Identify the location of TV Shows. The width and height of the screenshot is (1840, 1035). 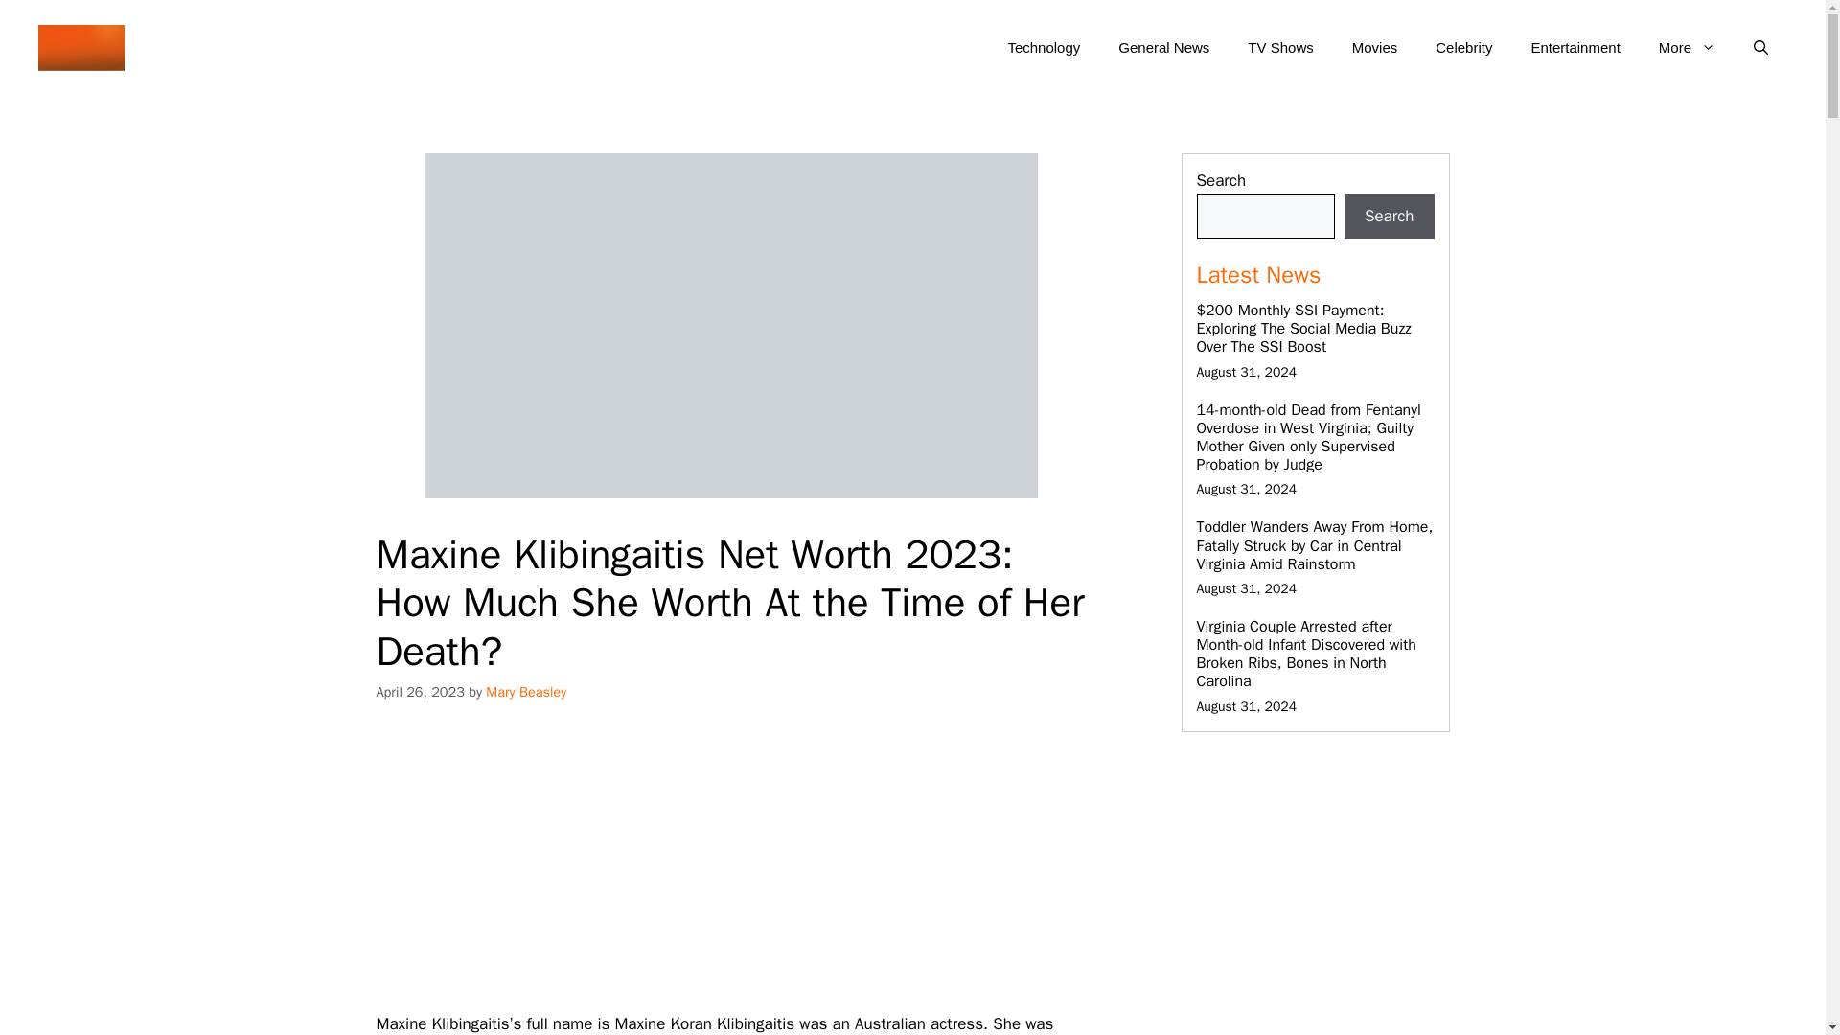
(1280, 48).